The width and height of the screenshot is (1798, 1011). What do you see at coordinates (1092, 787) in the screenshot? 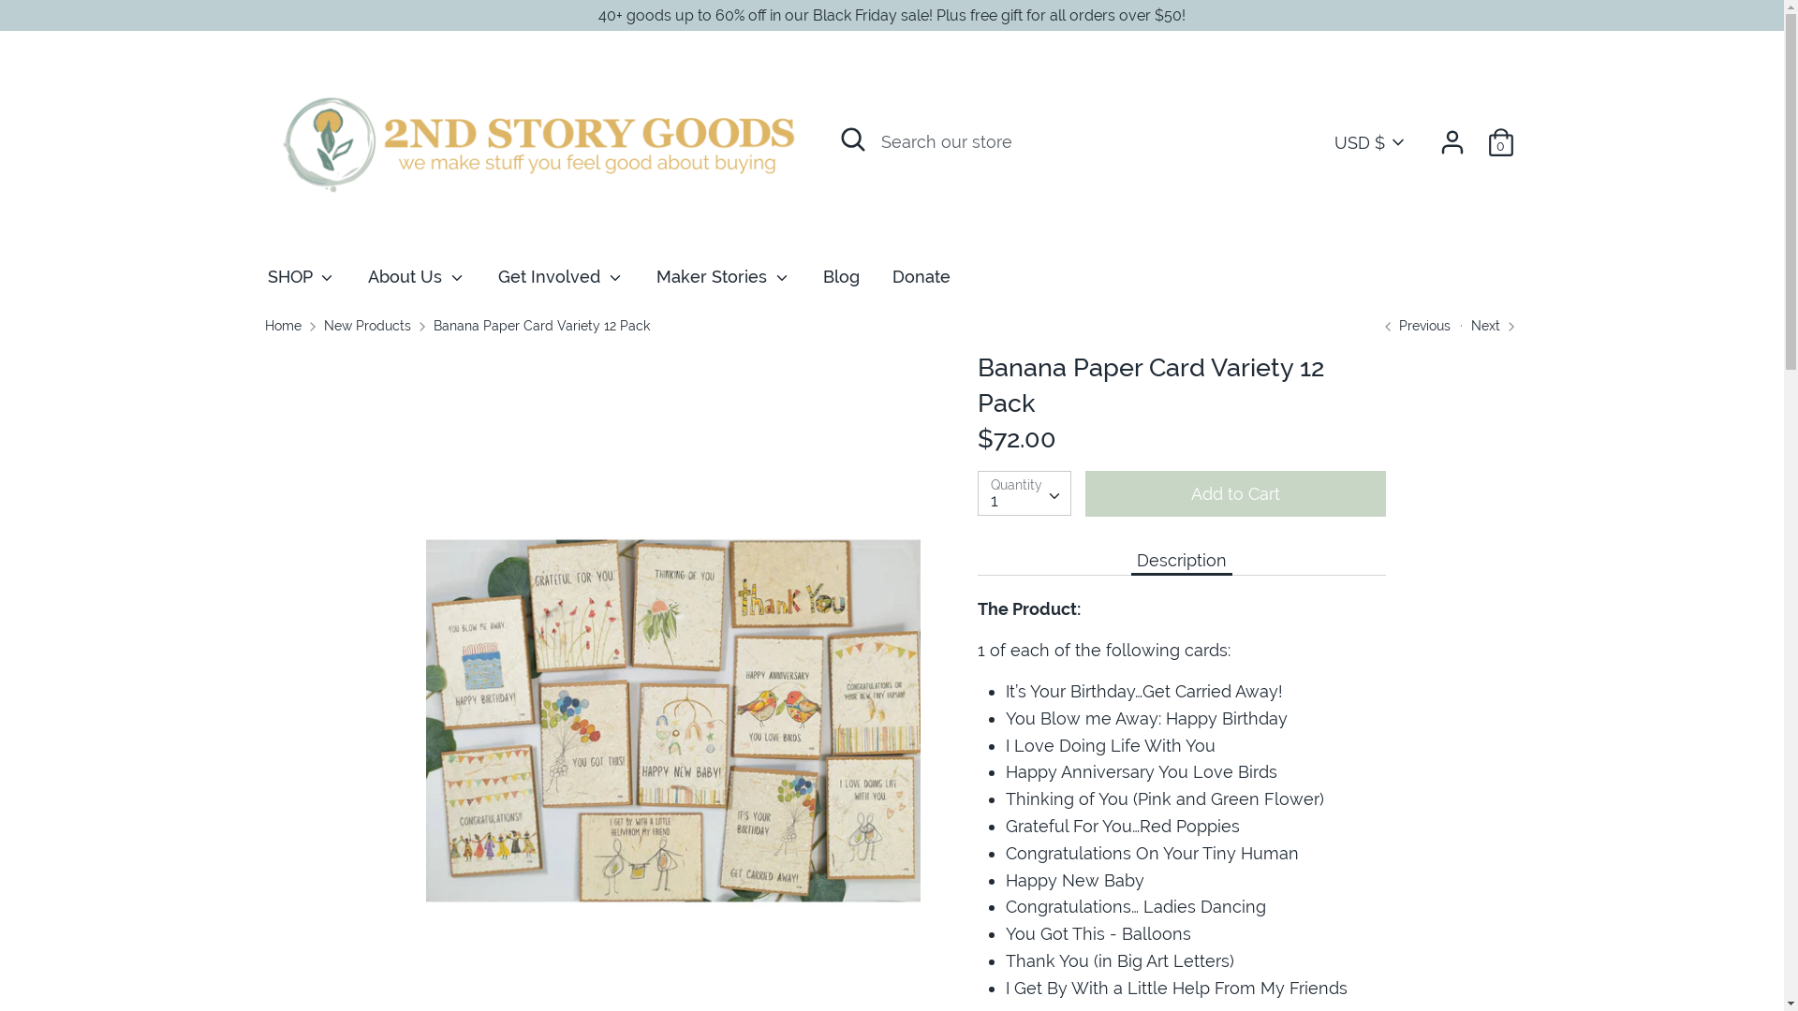
I see `Terms of Service` at bounding box center [1092, 787].